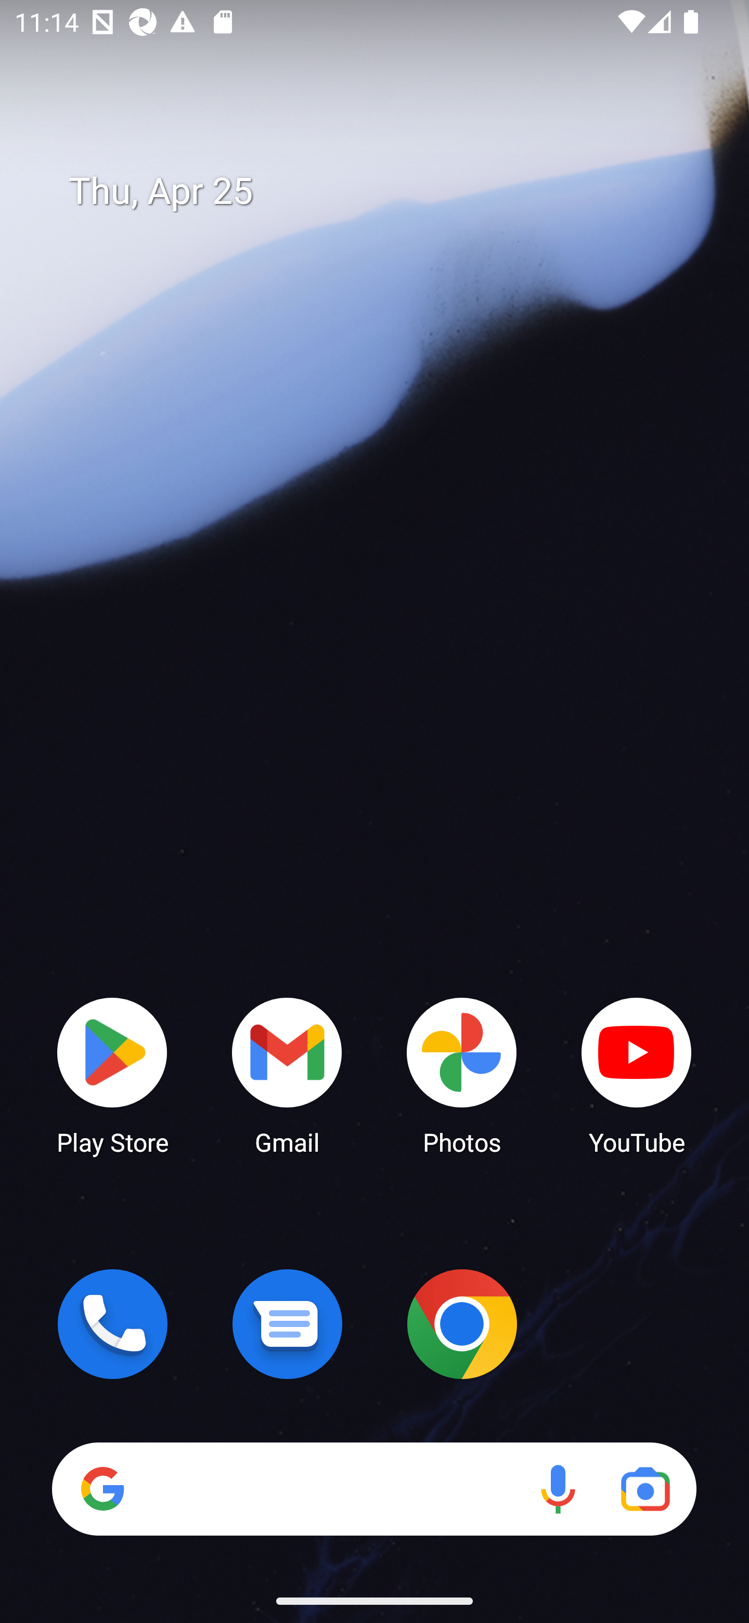 This screenshot has width=749, height=1623. Describe the element at coordinates (637, 1075) in the screenshot. I see `YouTube` at that location.